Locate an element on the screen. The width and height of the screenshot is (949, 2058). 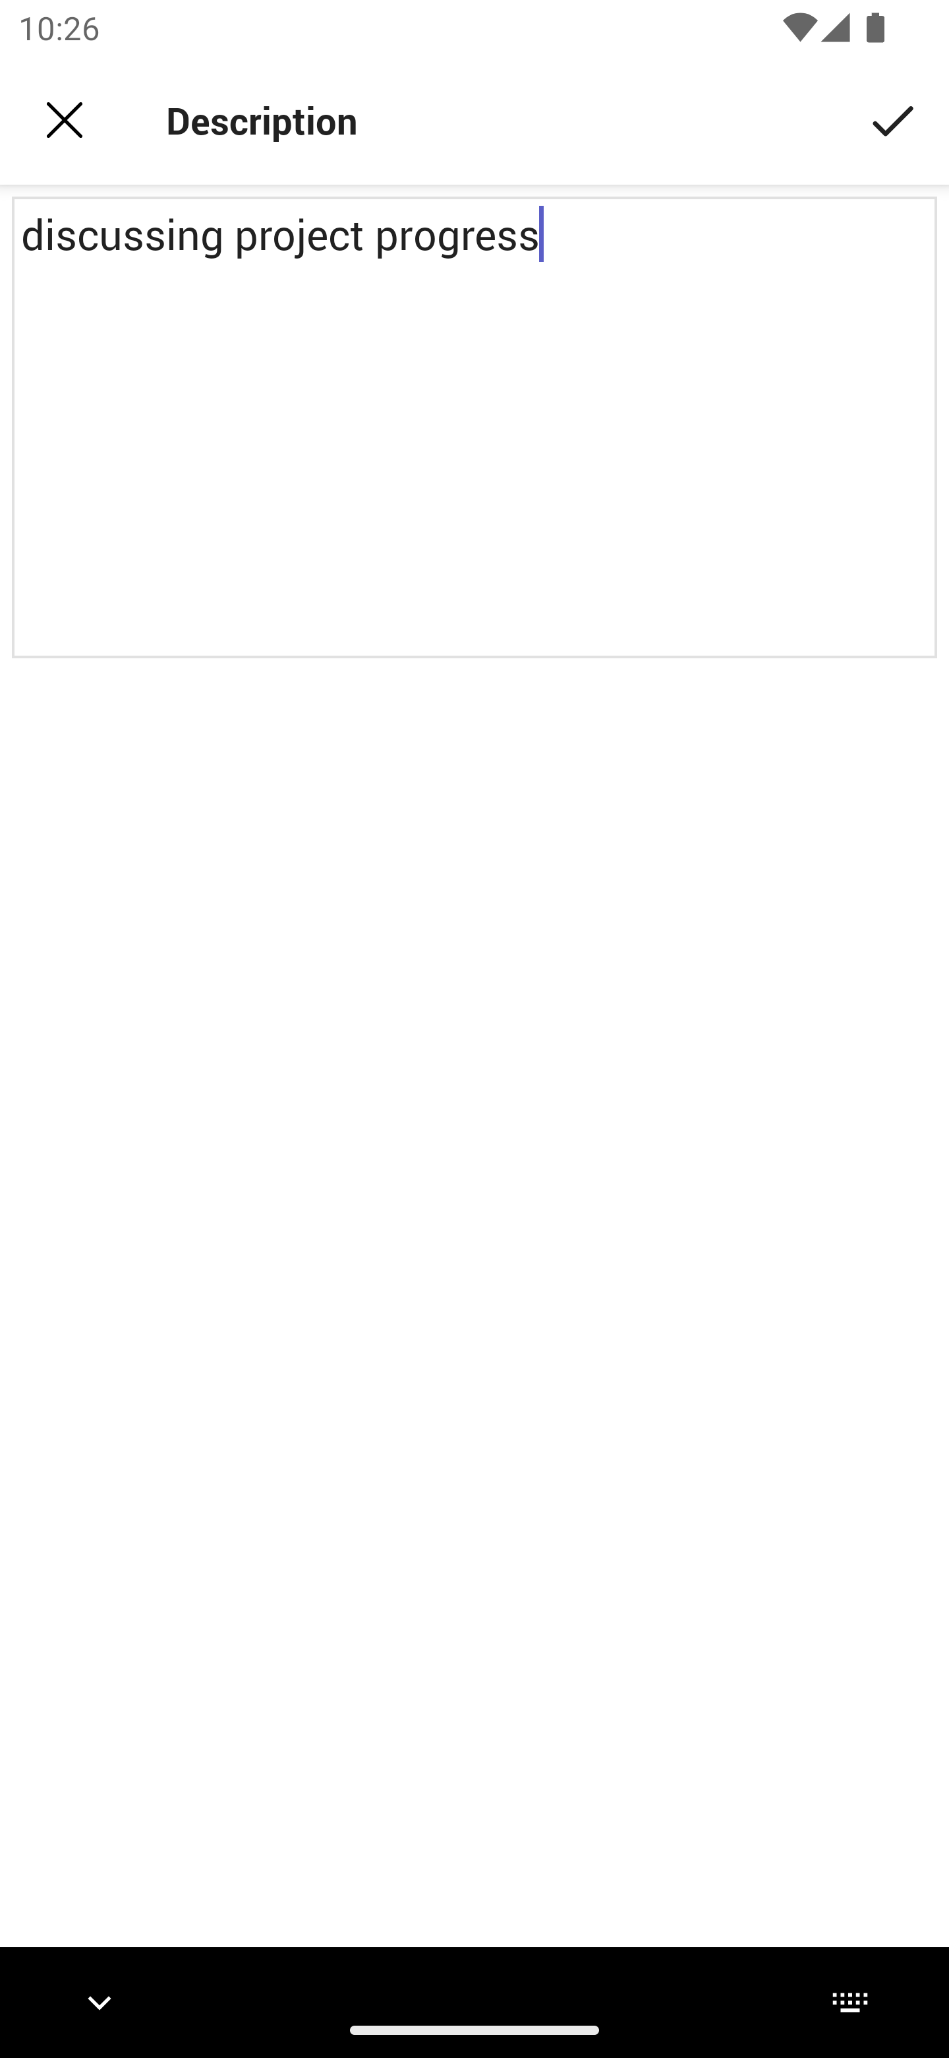
discussing project progress is located at coordinates (474, 427).